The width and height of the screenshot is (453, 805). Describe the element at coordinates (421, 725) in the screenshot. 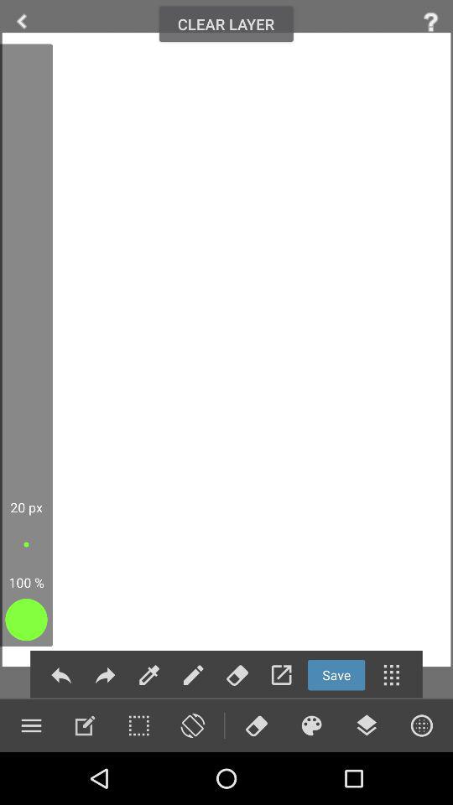

I see `browers option` at that location.